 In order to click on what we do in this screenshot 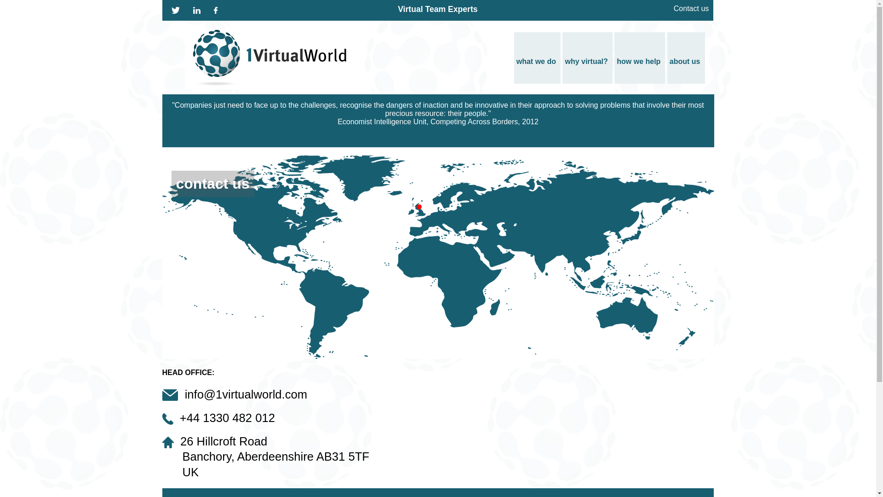, I will do `click(537, 58)`.